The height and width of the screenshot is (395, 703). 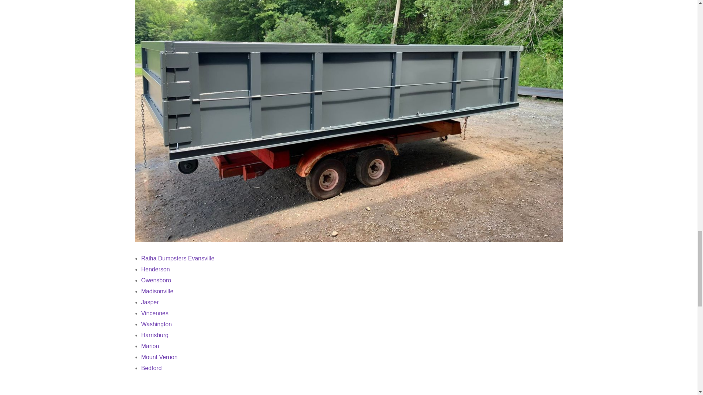 What do you see at coordinates (155, 313) in the screenshot?
I see `Vincennes` at bounding box center [155, 313].